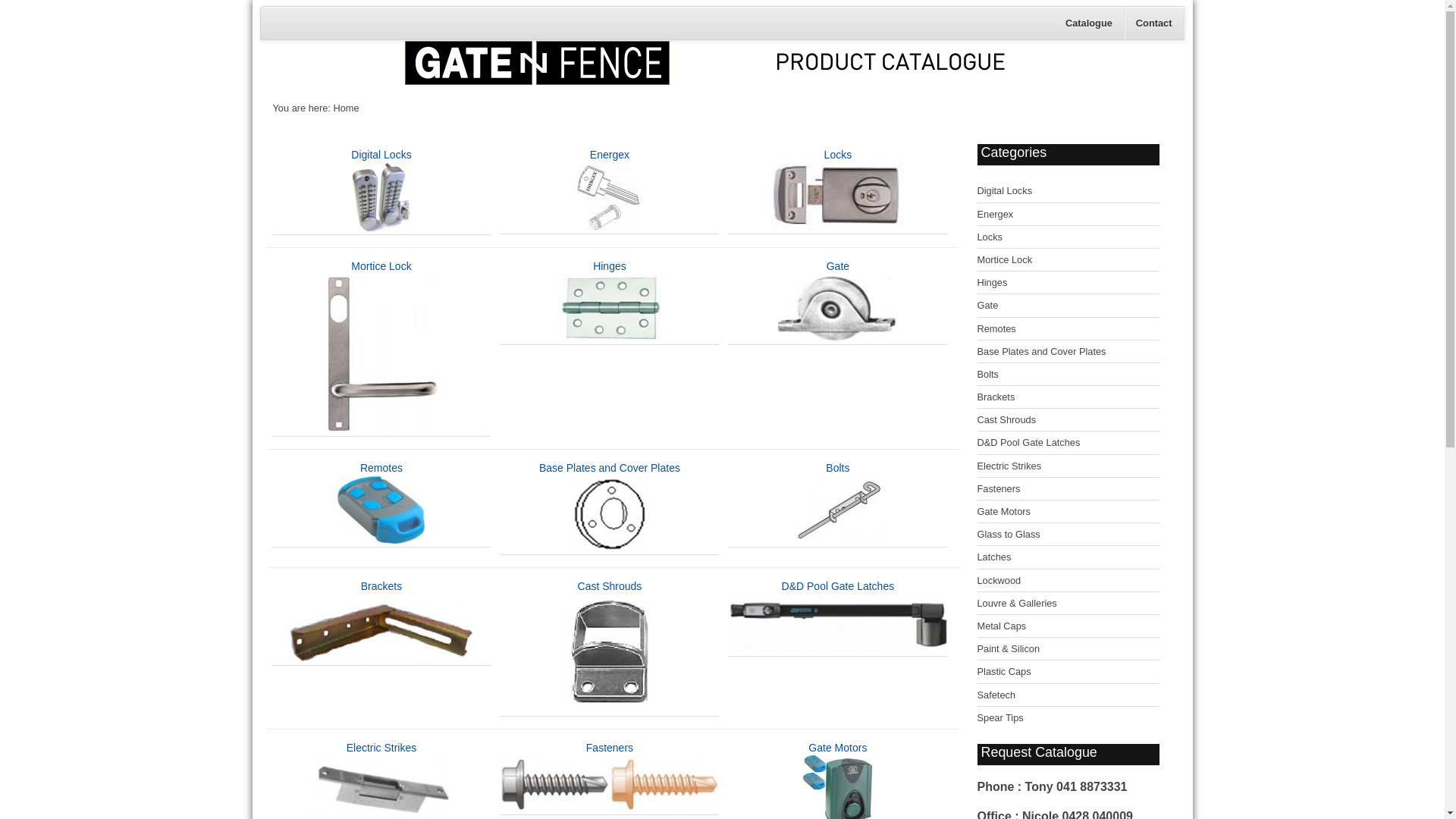 This screenshot has width=1456, height=819. What do you see at coordinates (1068, 581) in the screenshot?
I see `Lockwood` at bounding box center [1068, 581].